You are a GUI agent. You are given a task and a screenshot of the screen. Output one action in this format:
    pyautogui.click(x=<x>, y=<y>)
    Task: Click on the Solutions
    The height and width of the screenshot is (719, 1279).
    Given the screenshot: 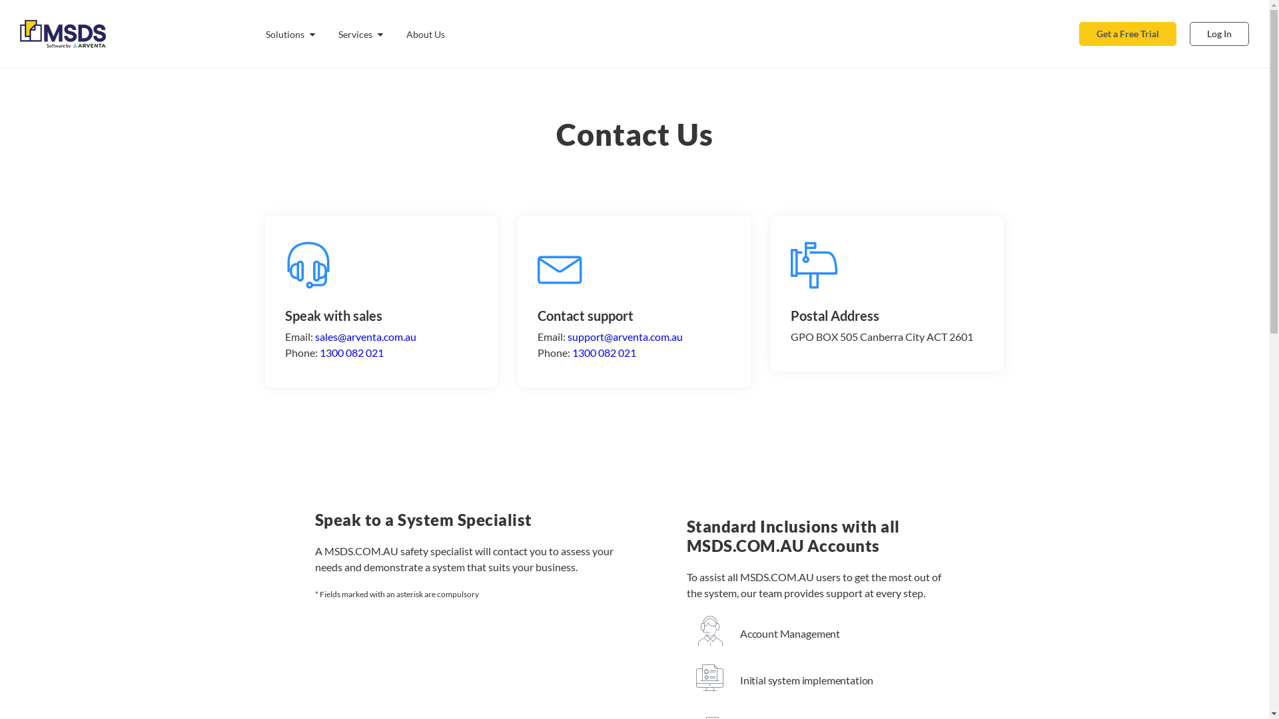 What is the action you would take?
    pyautogui.click(x=290, y=35)
    